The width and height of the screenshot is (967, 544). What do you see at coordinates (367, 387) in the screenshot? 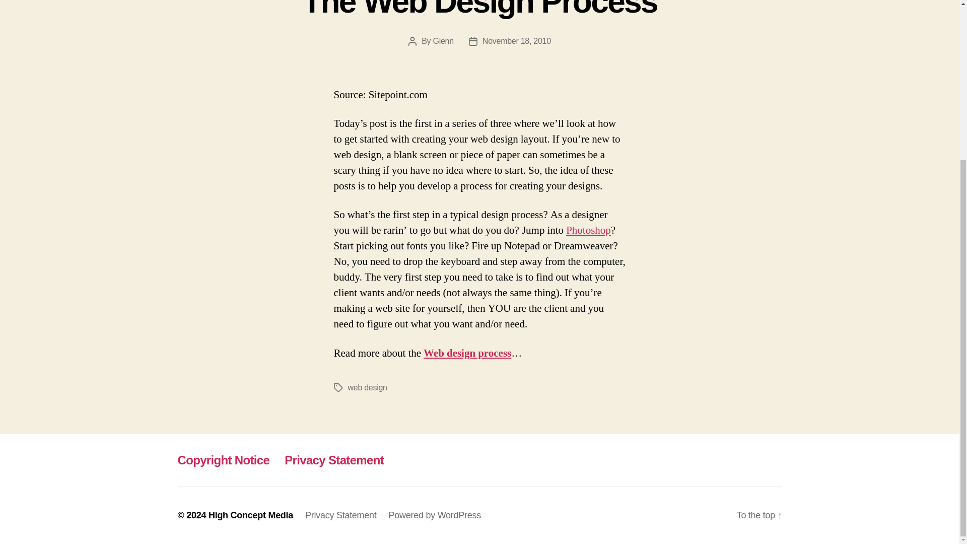
I see `web design` at bounding box center [367, 387].